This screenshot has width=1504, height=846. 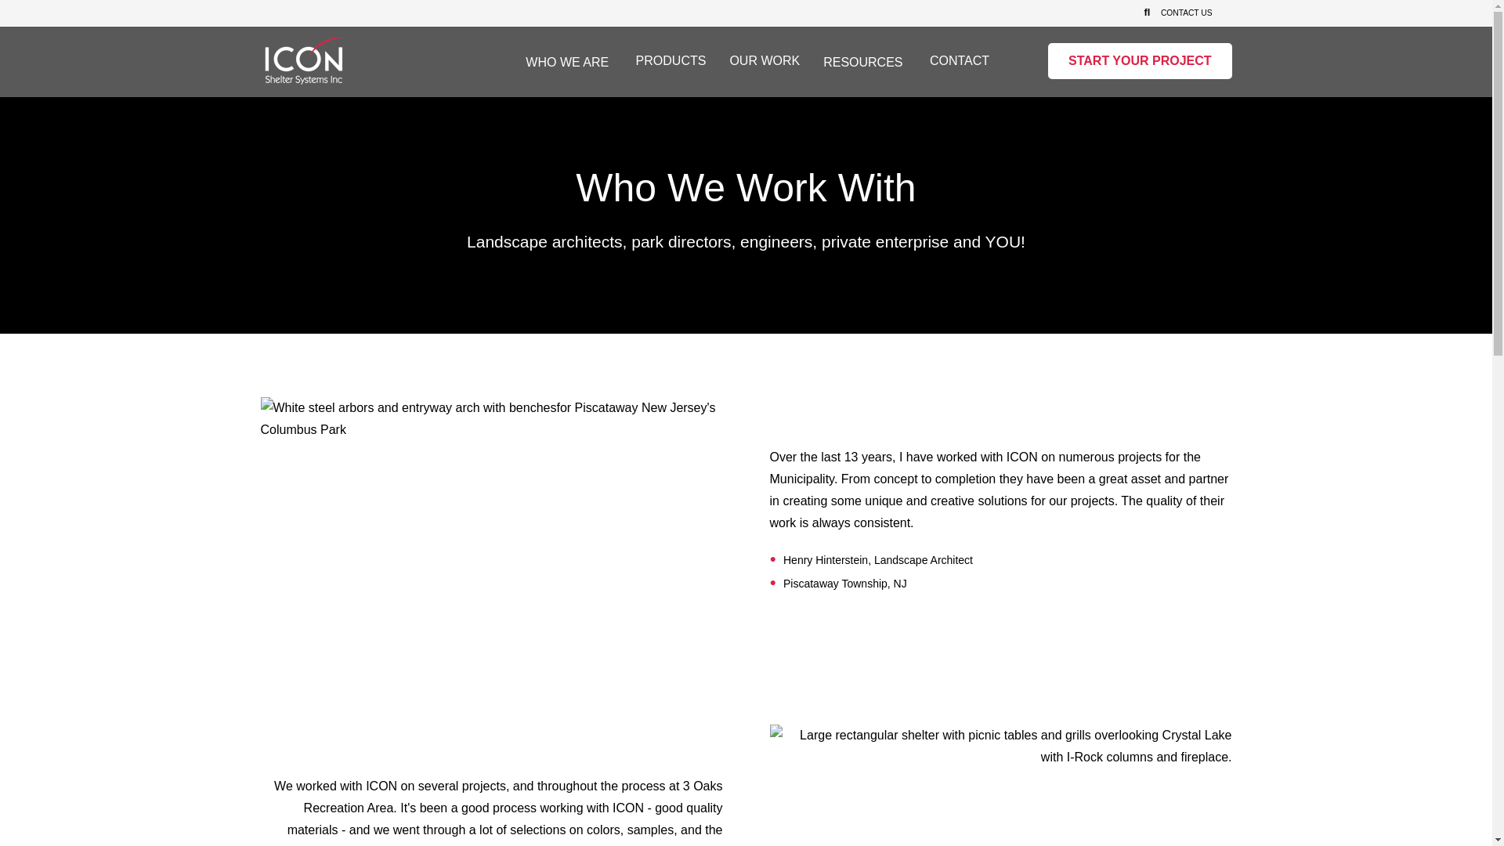 I want to click on RESOURCES, so click(x=862, y=64).